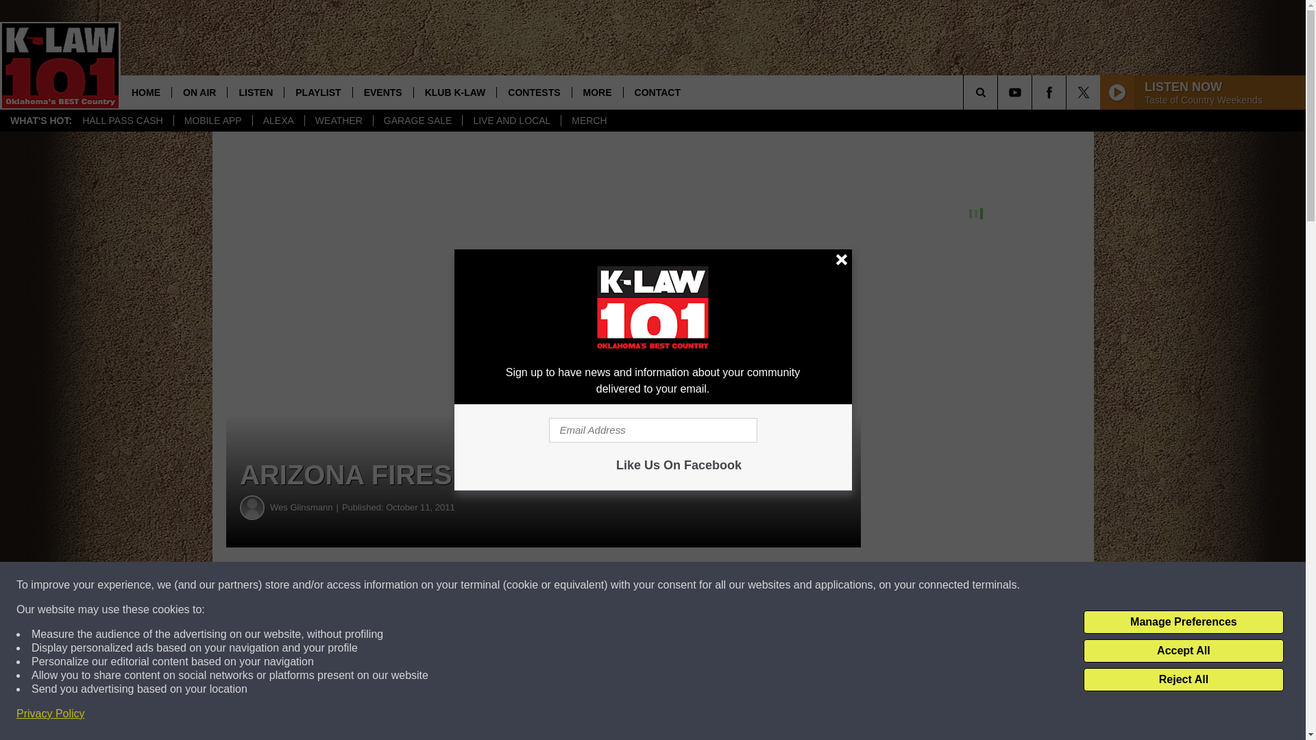  I want to click on GARAGE SALE, so click(417, 121).